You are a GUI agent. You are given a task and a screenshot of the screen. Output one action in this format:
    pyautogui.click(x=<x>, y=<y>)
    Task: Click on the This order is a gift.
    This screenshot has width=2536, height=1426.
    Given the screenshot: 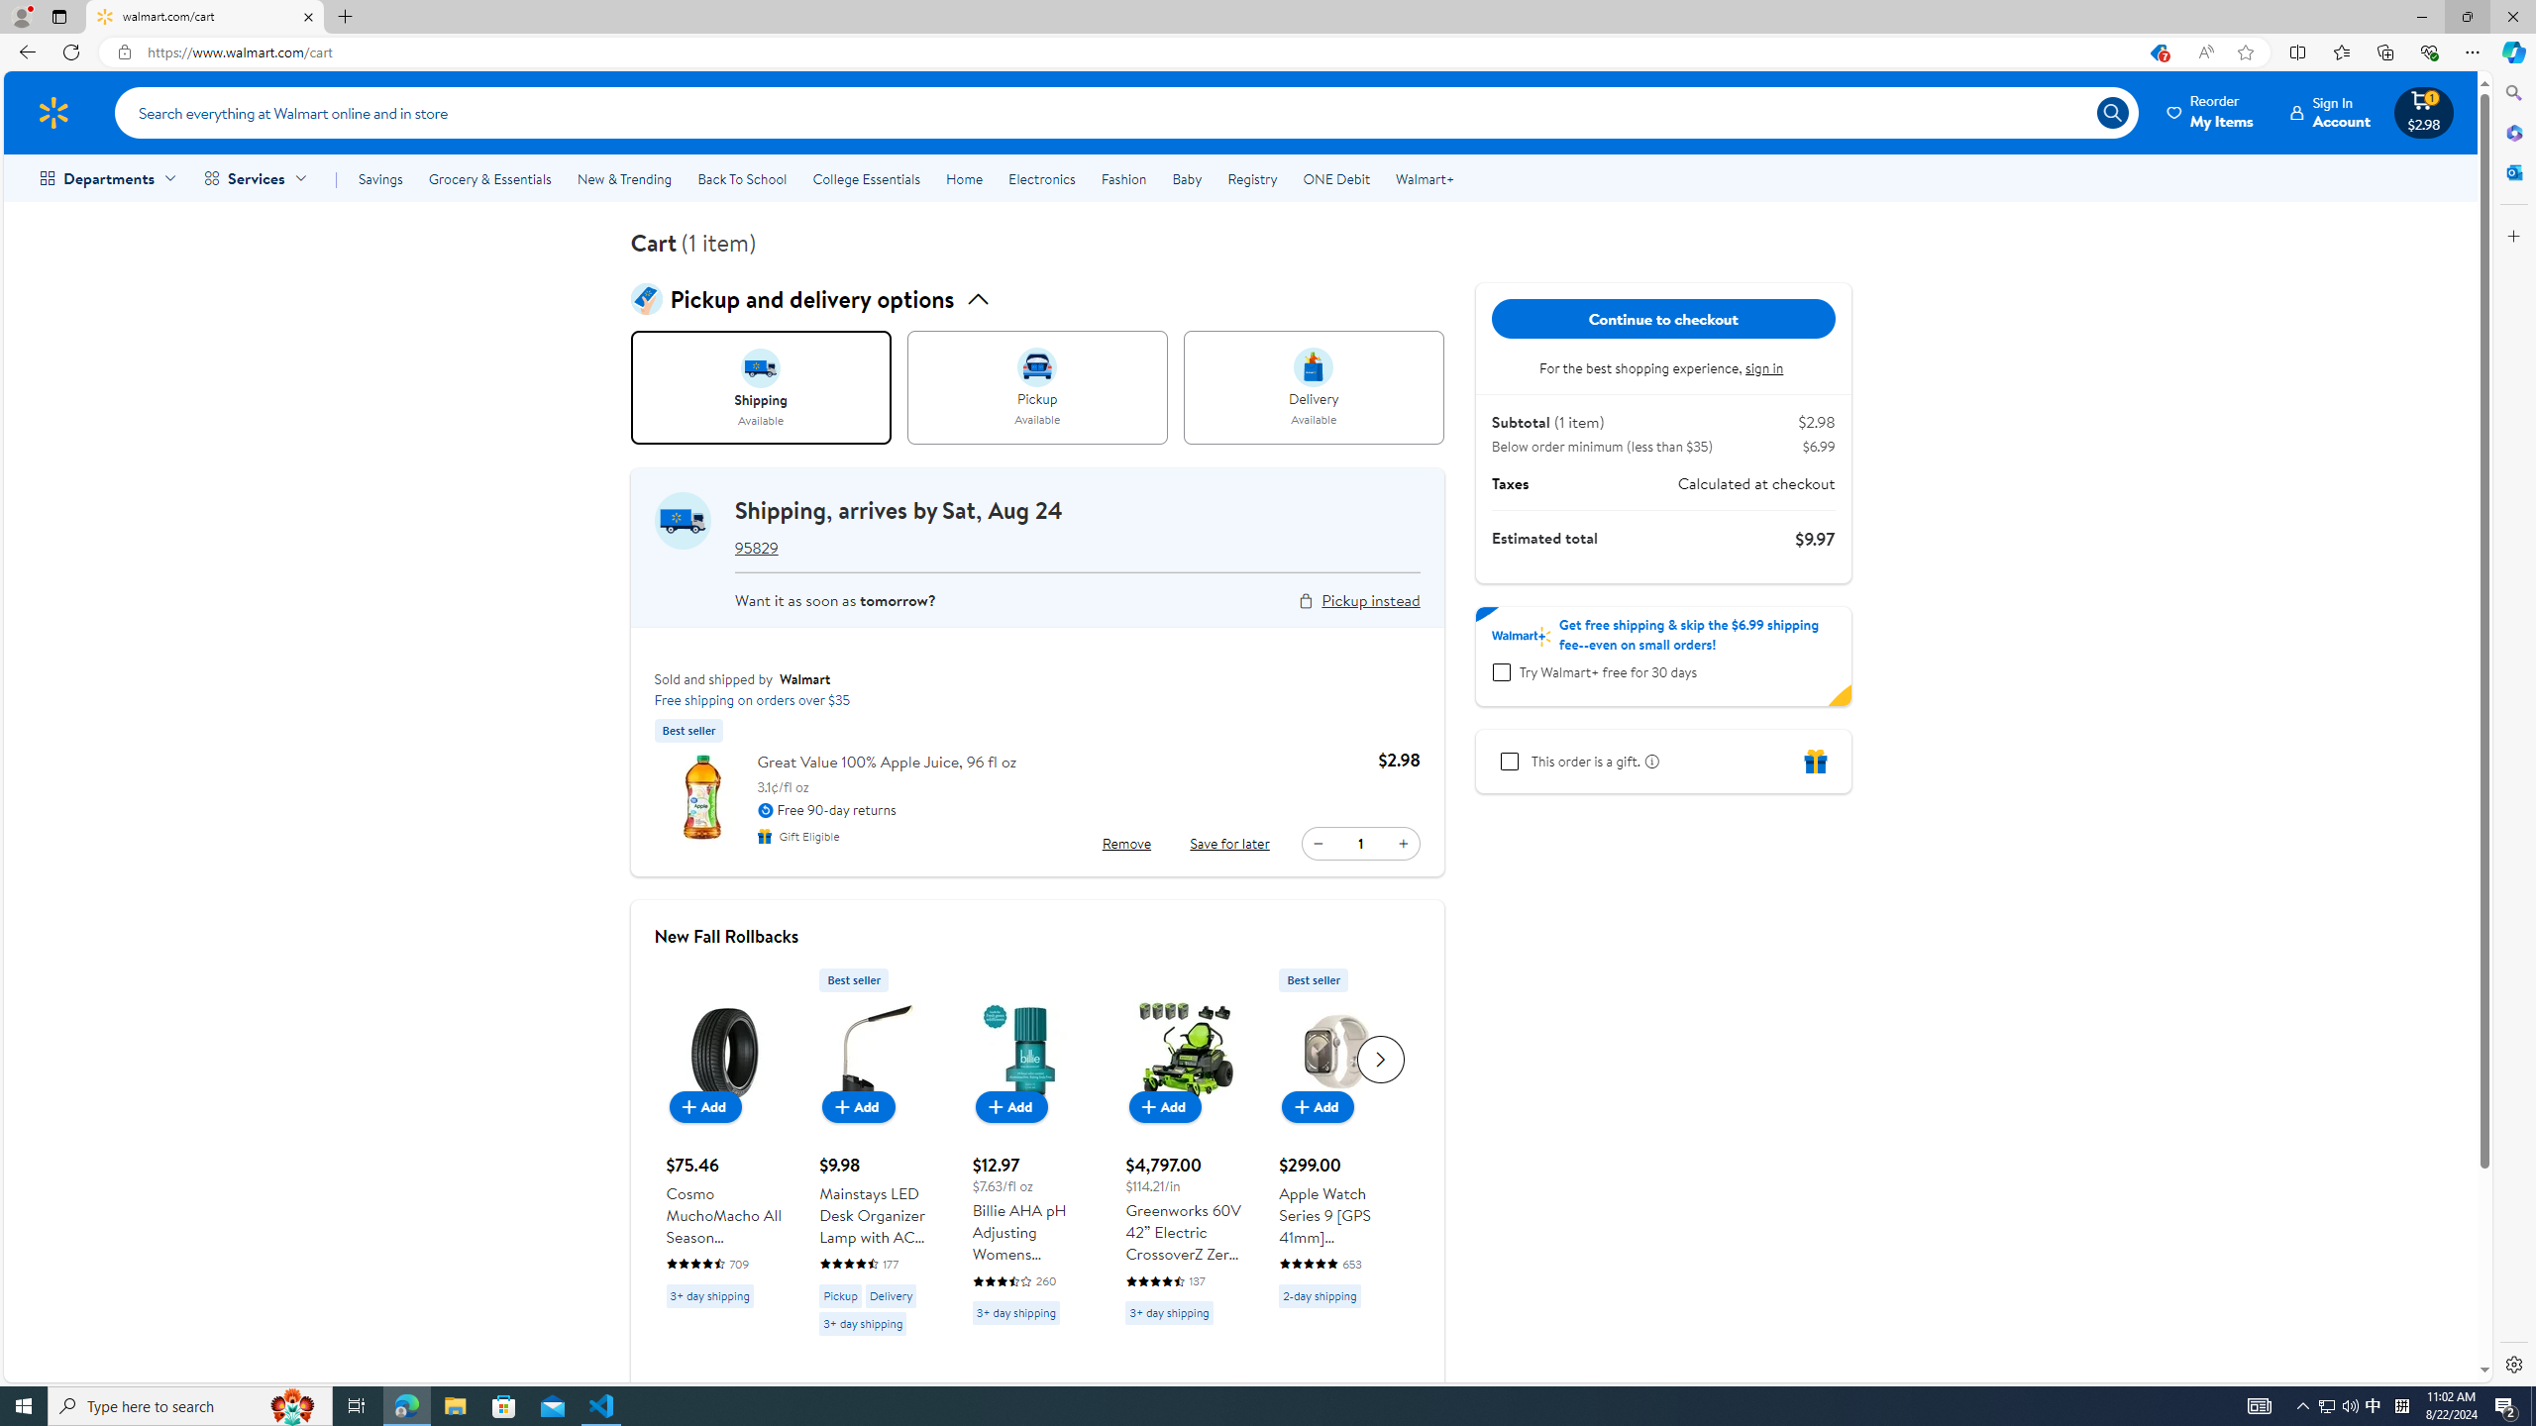 What is the action you would take?
    pyautogui.click(x=1508, y=761)
    